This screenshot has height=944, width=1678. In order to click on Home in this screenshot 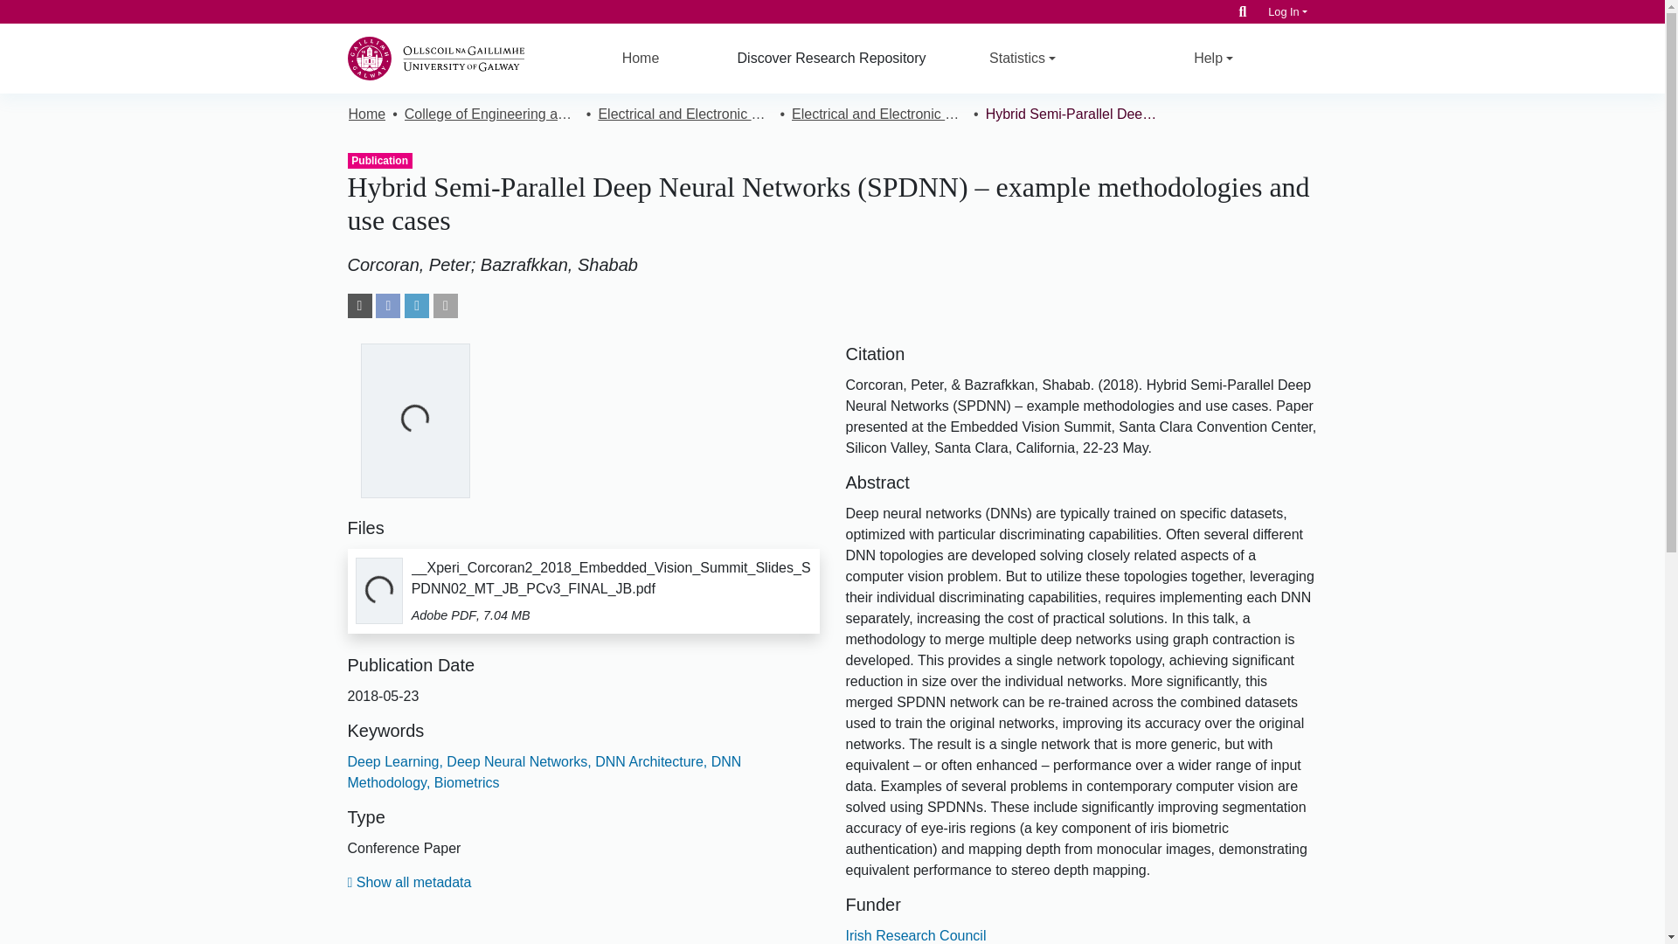, I will do `click(641, 58)`.